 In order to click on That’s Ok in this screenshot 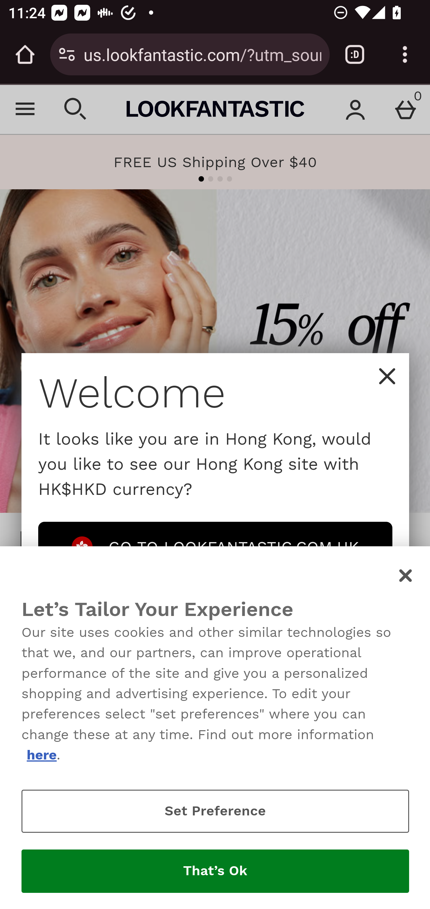, I will do `click(215, 871)`.